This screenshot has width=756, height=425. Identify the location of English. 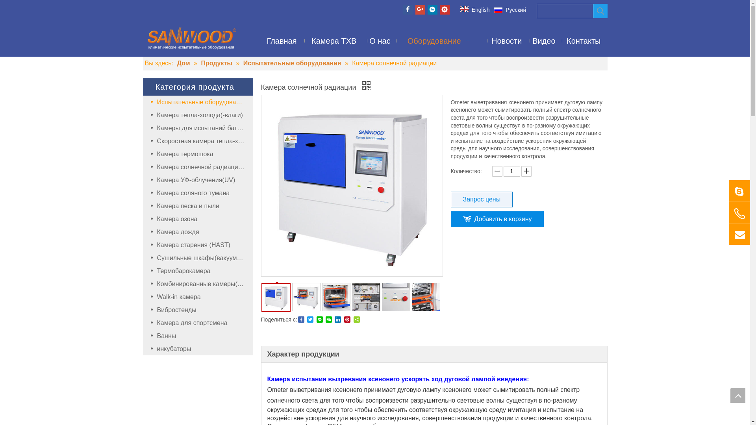
(475, 10).